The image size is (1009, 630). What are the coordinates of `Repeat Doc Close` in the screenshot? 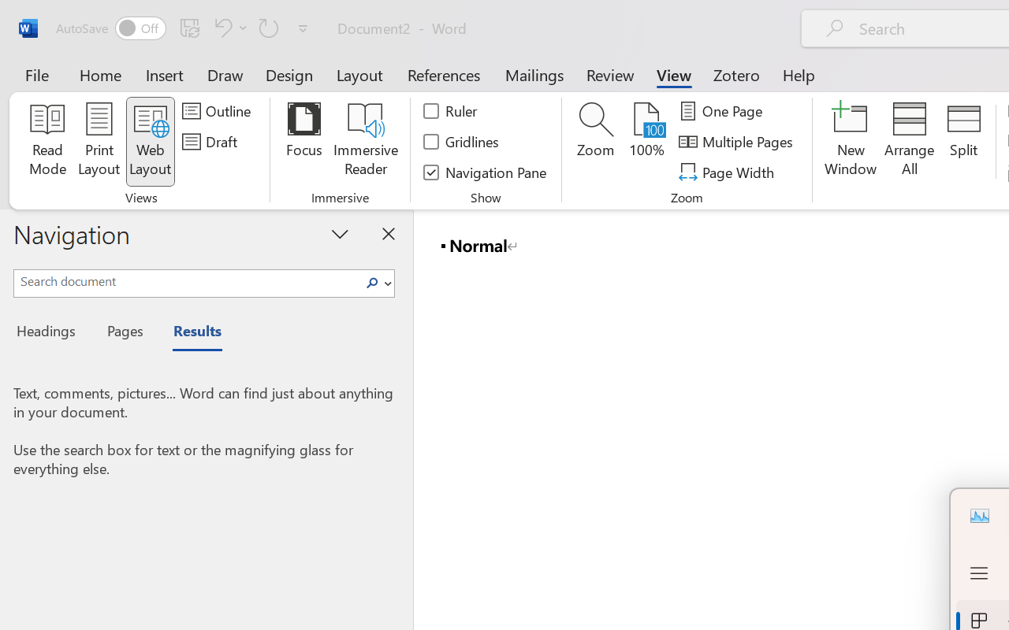 It's located at (269, 28).